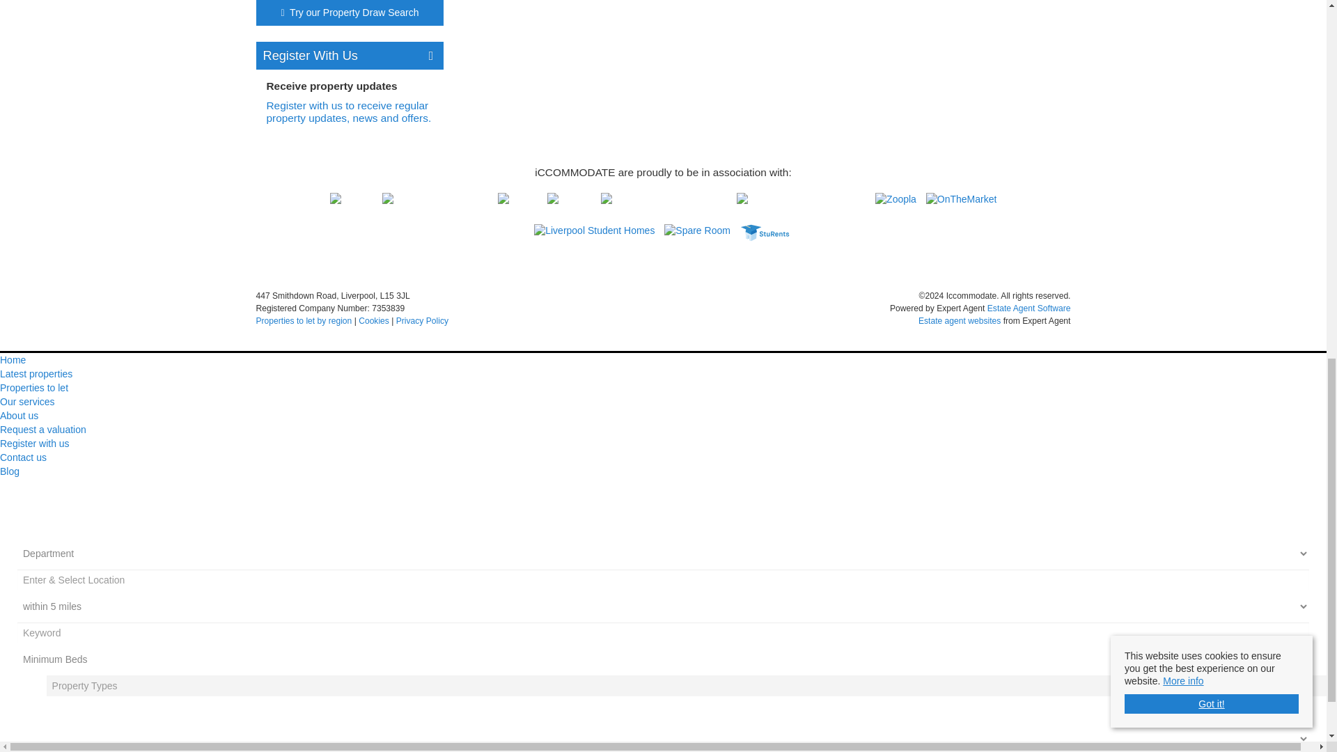 The height and width of the screenshot is (752, 1337). I want to click on Estate agent websites, so click(960, 320).